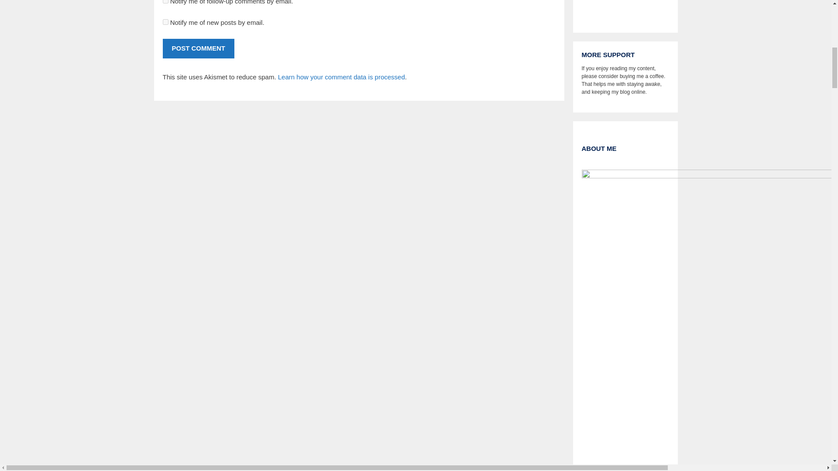 Image resolution: width=838 pixels, height=471 pixels. Describe the element at coordinates (165, 2) in the screenshot. I see `subscribe` at that location.